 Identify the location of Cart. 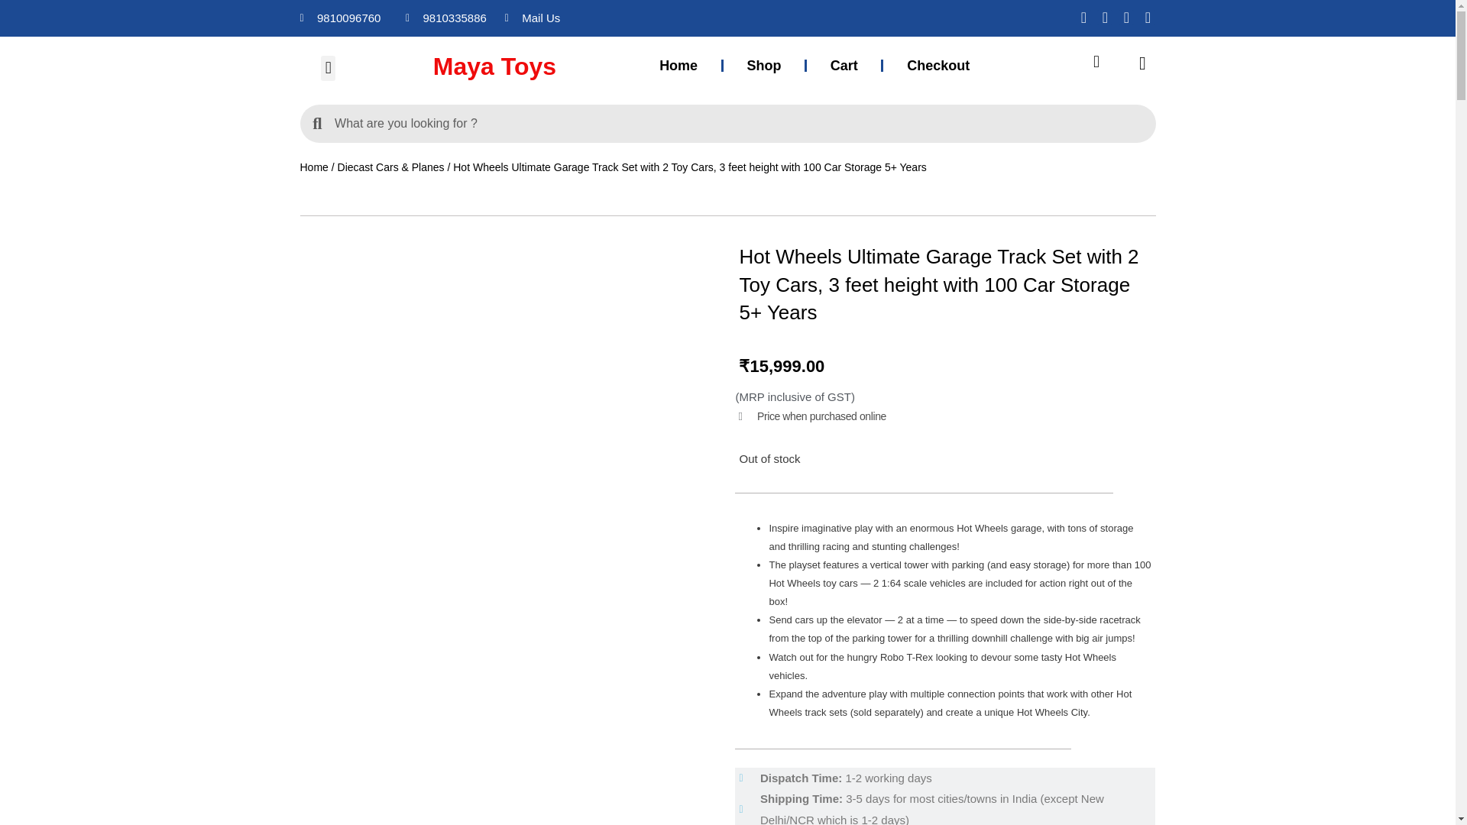
(844, 66).